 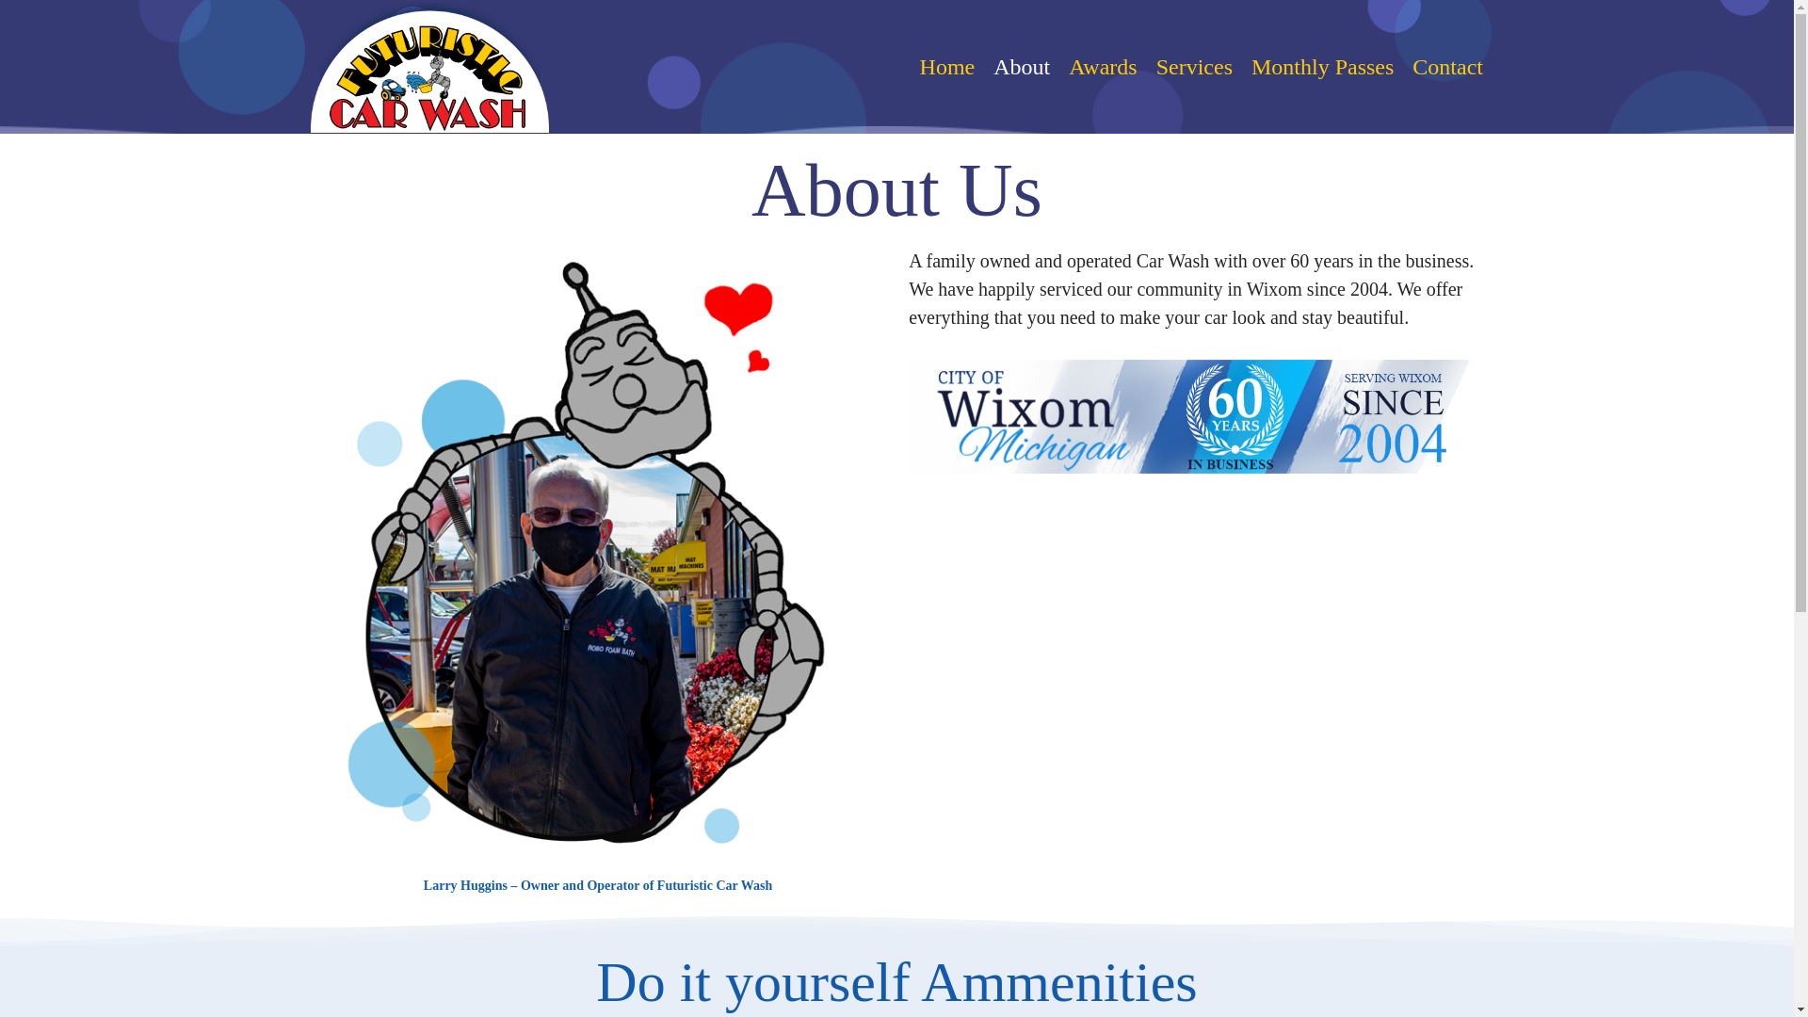 I want to click on Awards, so click(x=1103, y=67).